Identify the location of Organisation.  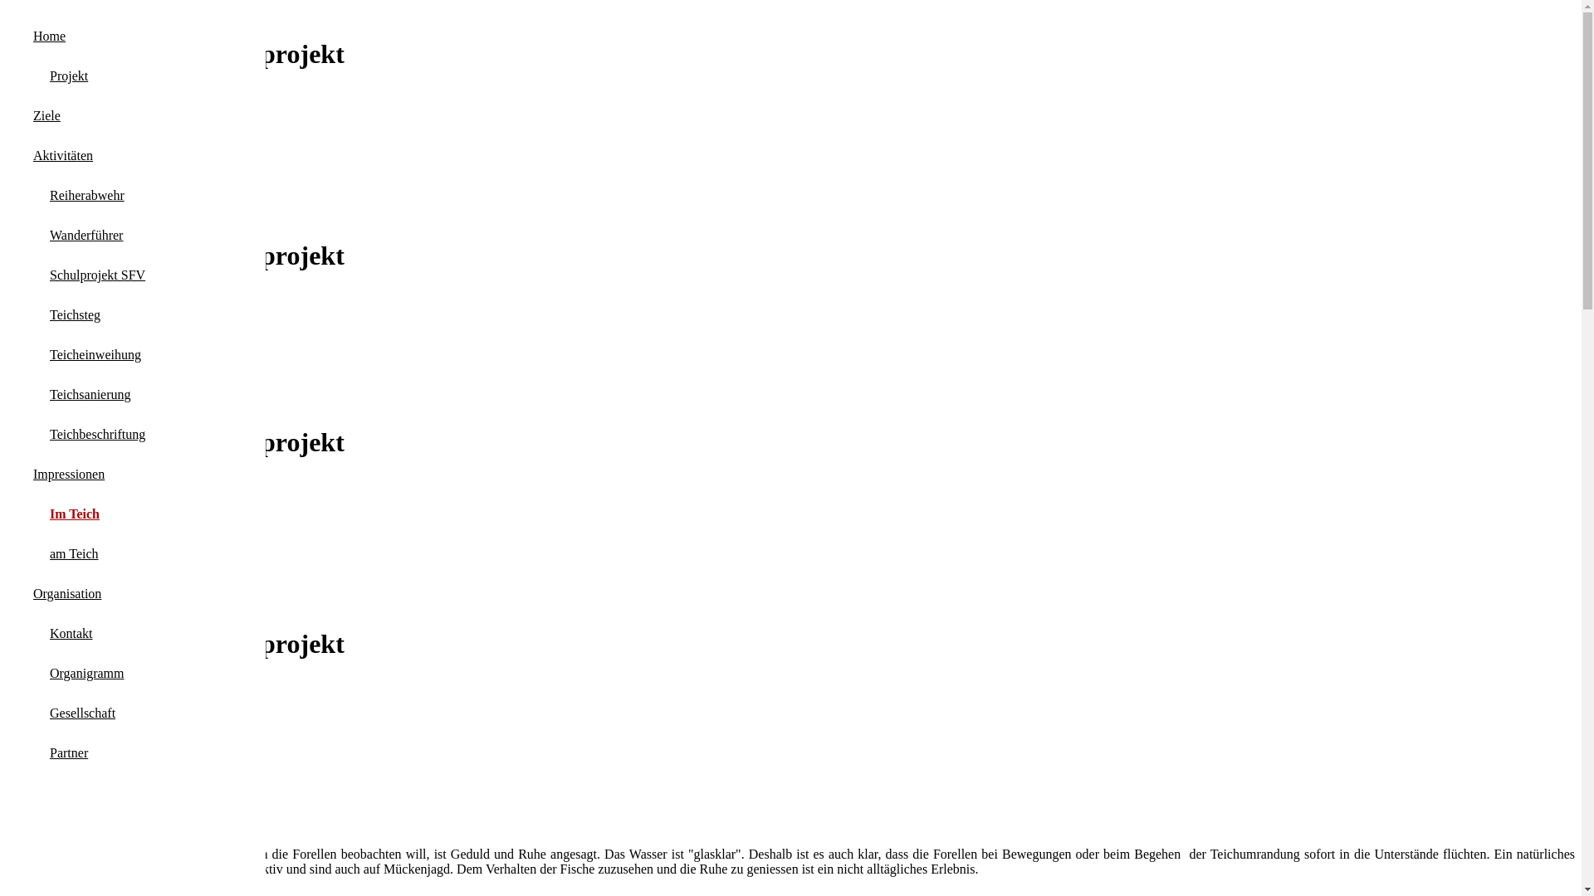
(57, 743).